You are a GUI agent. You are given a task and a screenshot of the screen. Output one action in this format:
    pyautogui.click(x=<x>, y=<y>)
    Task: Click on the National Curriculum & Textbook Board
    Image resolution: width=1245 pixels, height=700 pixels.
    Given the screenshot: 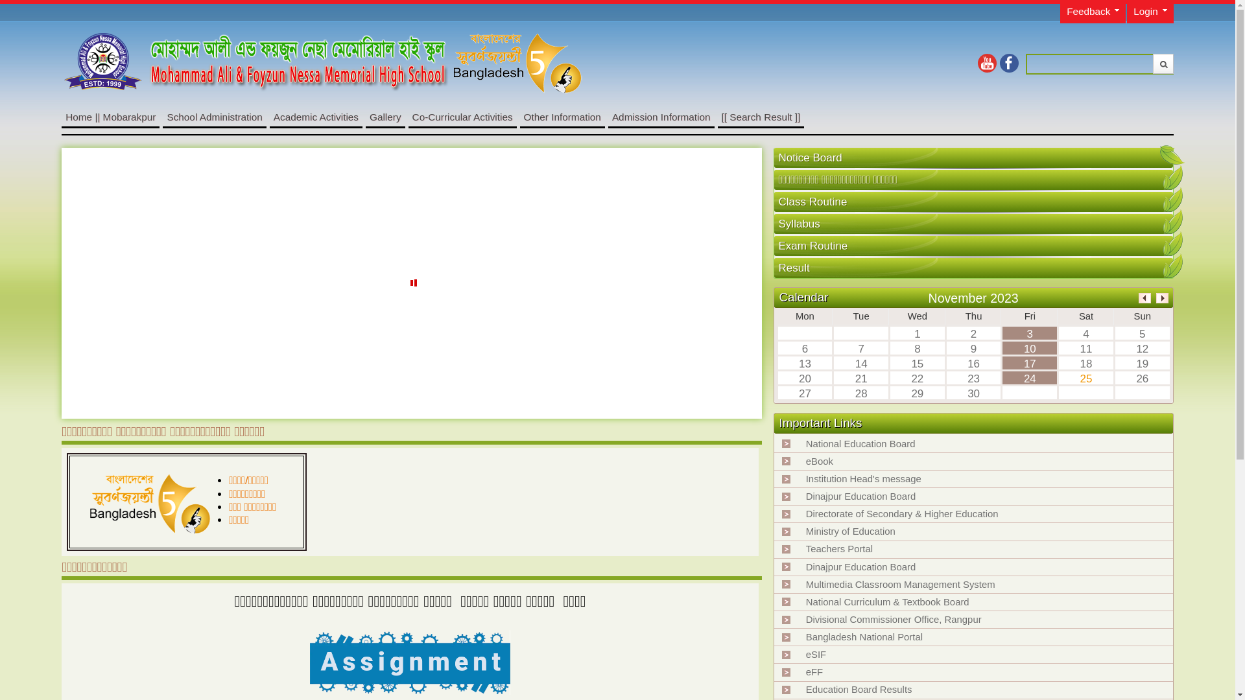 What is the action you would take?
    pyautogui.click(x=888, y=602)
    